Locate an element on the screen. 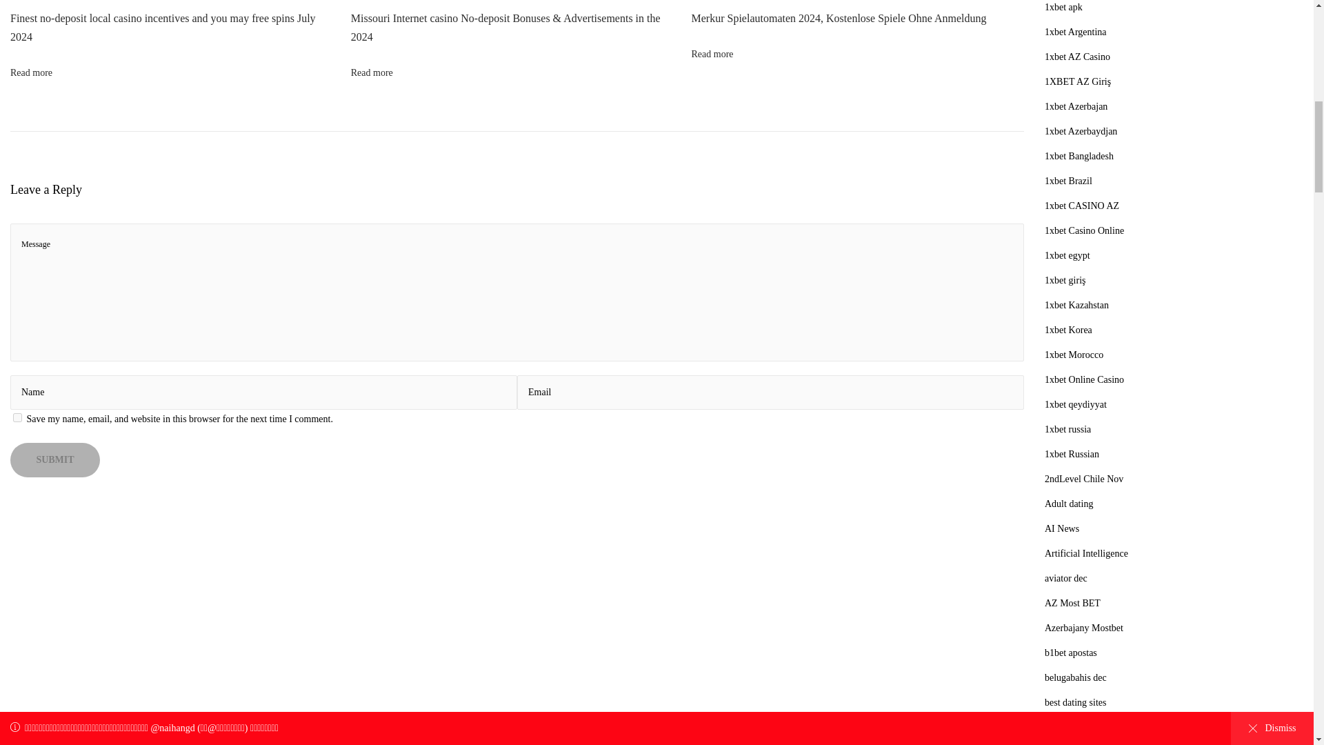 Image resolution: width=1324 pixels, height=745 pixels. Merkur Spielautomaten 2024, Kostenlose Spiele Ohne Anmeldung is located at coordinates (839, 18).